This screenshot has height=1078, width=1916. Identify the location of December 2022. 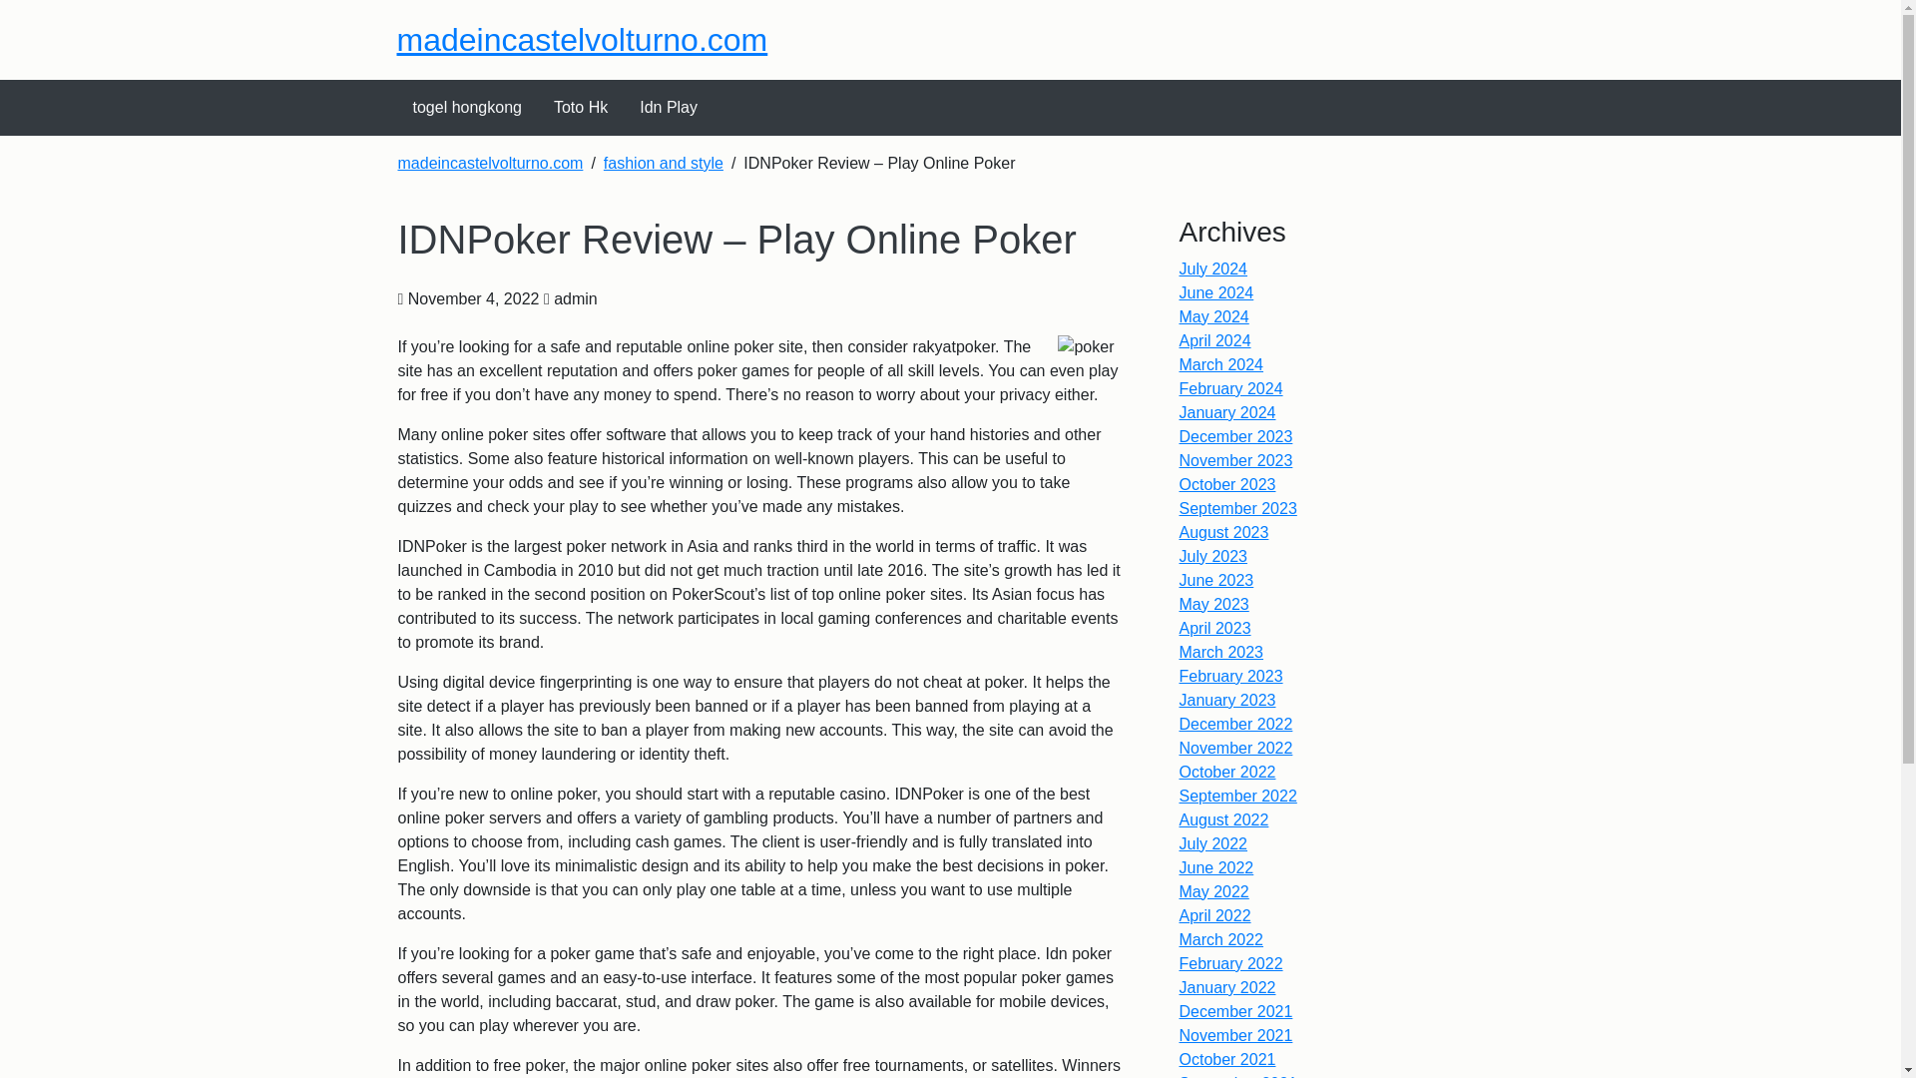
(1236, 725).